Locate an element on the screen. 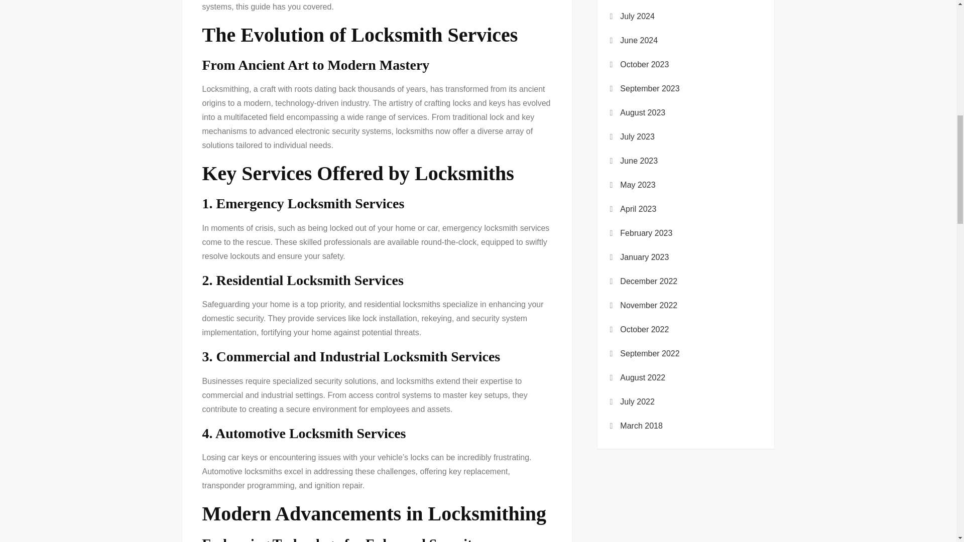 The width and height of the screenshot is (964, 542). August 2022 is located at coordinates (642, 377).